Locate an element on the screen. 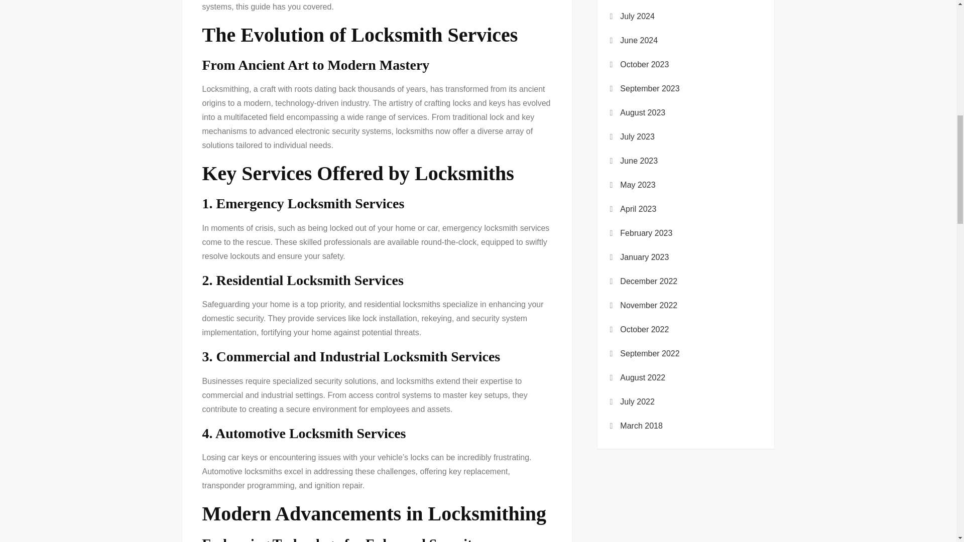 The width and height of the screenshot is (964, 542). August 2022 is located at coordinates (642, 377).